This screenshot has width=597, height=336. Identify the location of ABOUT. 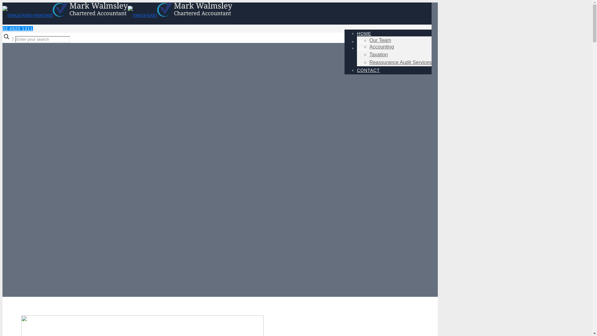
(365, 42).